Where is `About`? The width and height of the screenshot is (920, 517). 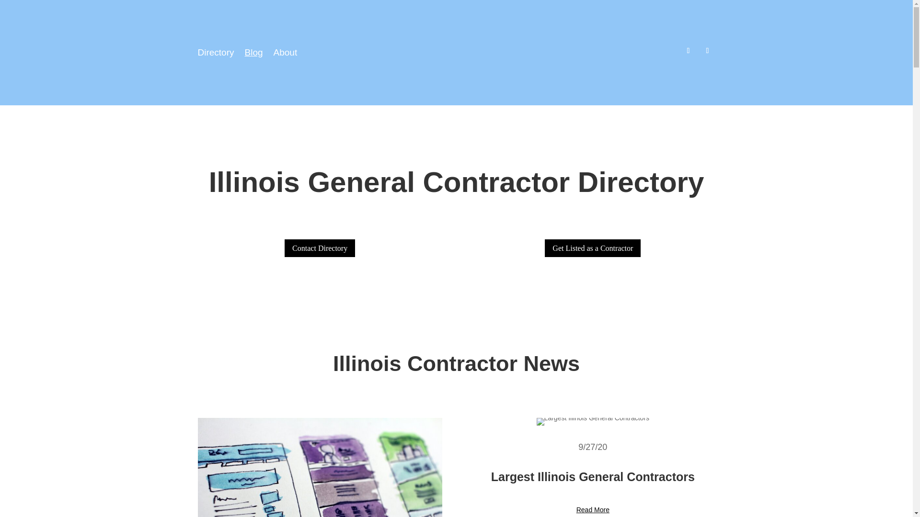
About is located at coordinates (285, 55).